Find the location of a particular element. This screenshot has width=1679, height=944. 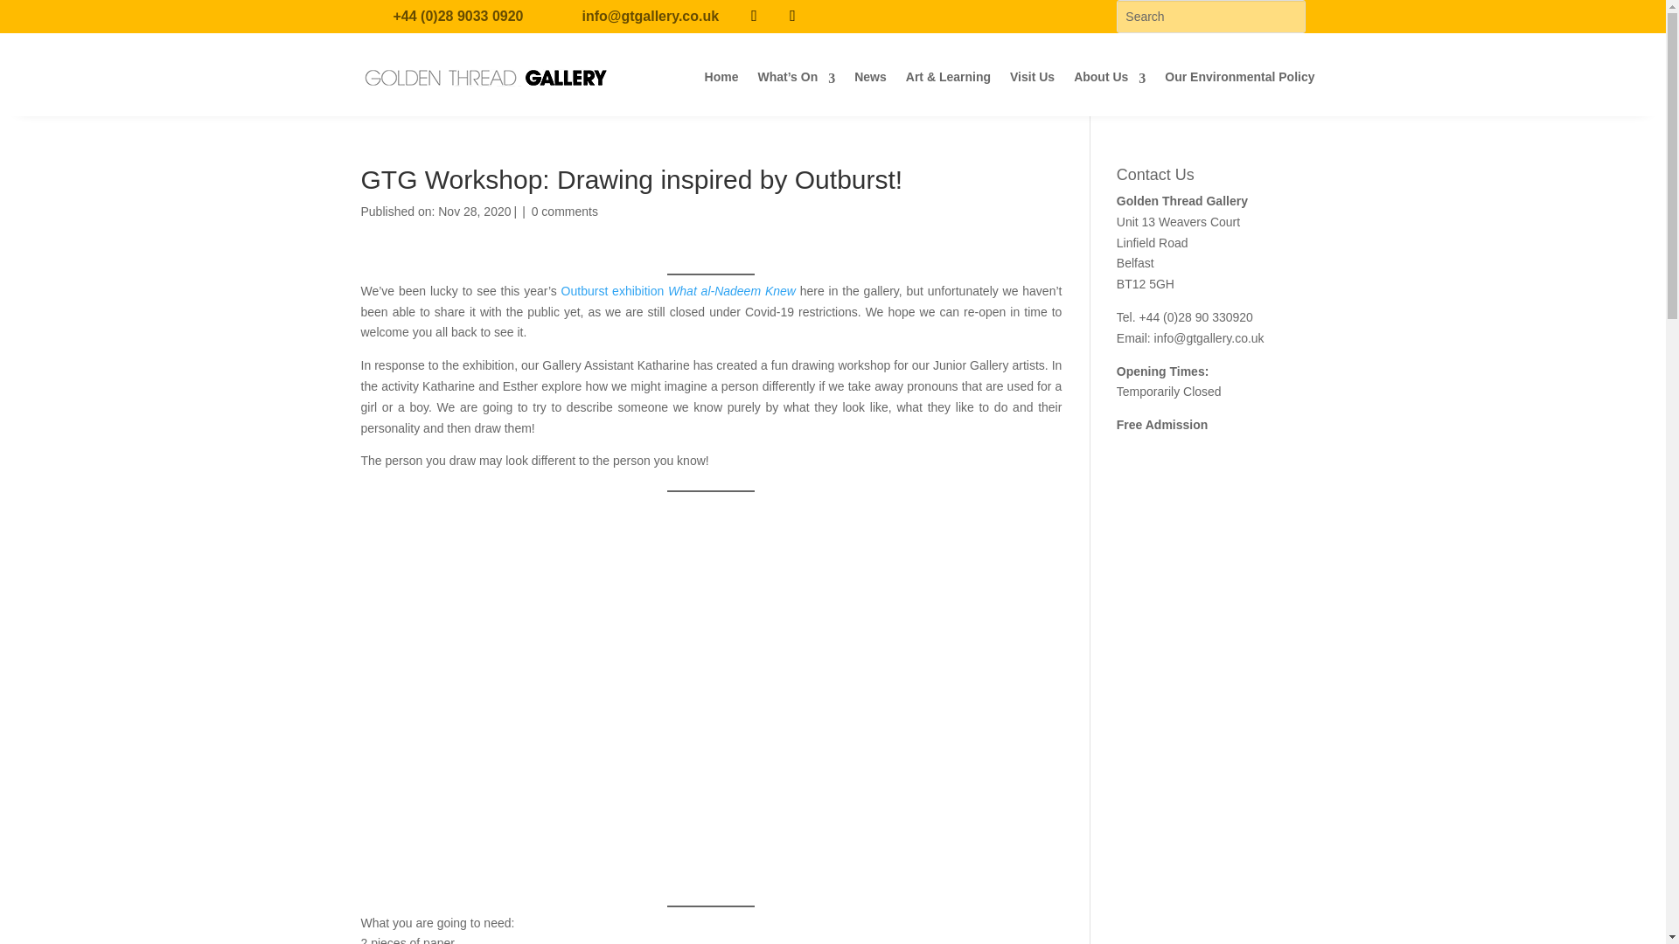

Follow on Facebook is located at coordinates (754, 16).